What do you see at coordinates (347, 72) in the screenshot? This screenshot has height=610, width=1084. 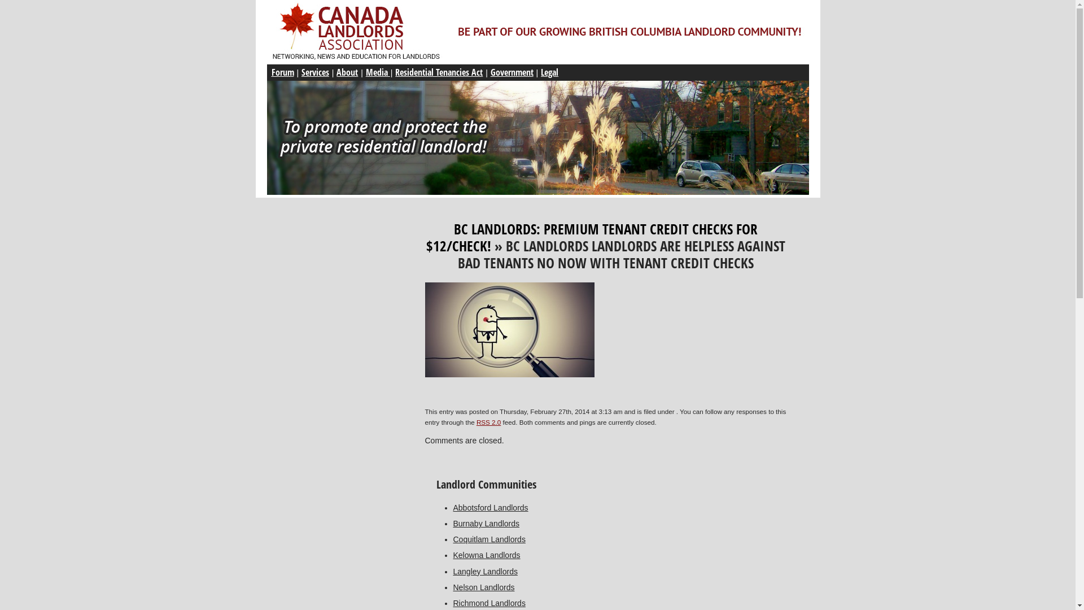 I see `About` at bounding box center [347, 72].